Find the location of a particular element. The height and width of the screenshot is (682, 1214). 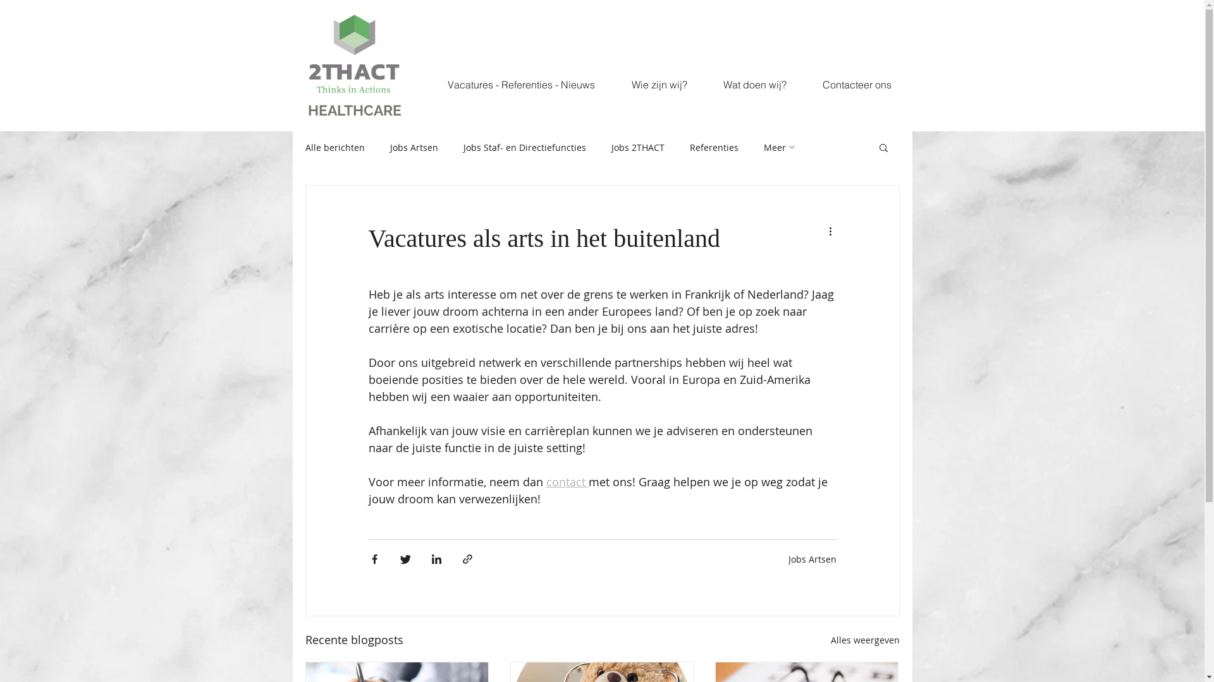

TWIPLA (Visitor Analytics) is located at coordinates (1110, 48).